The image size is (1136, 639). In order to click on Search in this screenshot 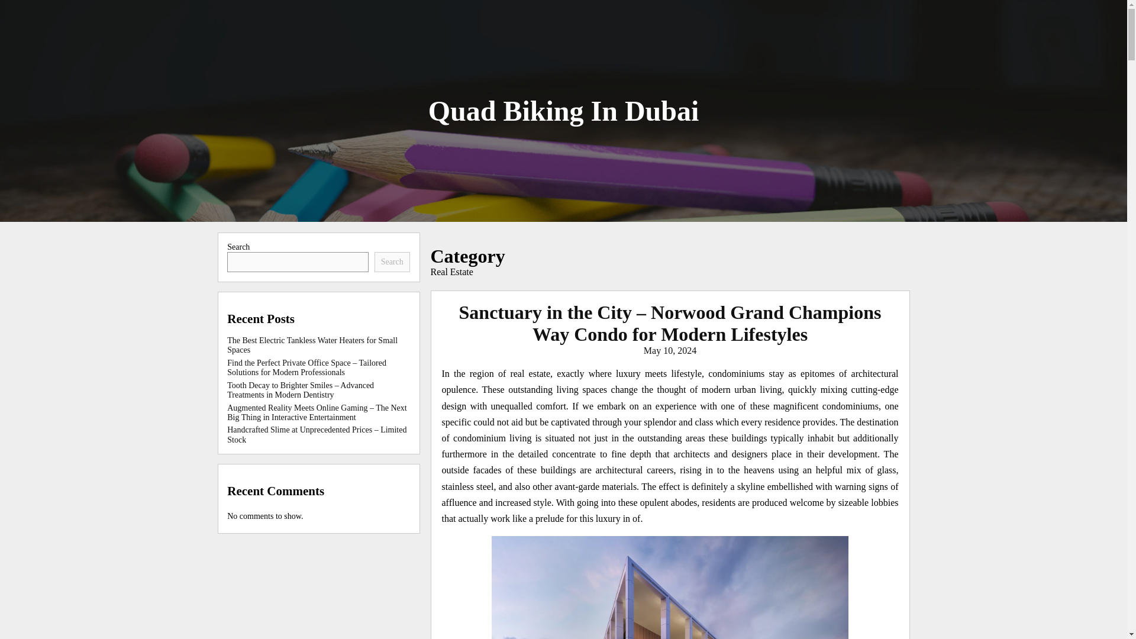, I will do `click(392, 262)`.